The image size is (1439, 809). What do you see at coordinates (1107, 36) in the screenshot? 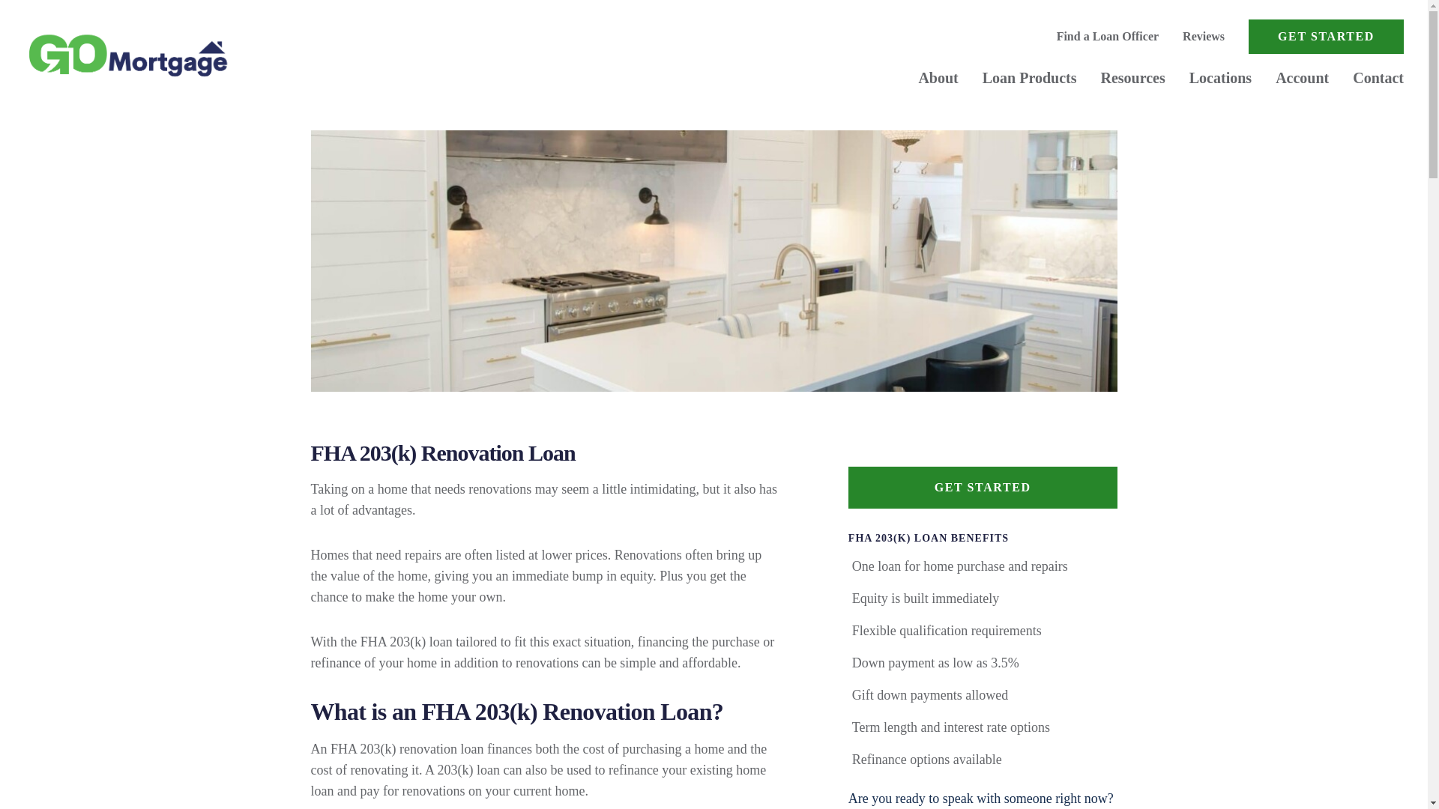
I see `Find a Loan Officer` at bounding box center [1107, 36].